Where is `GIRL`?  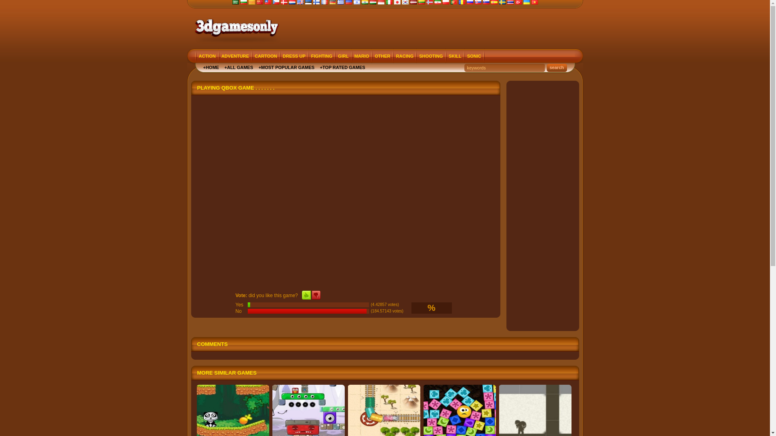 GIRL is located at coordinates (343, 57).